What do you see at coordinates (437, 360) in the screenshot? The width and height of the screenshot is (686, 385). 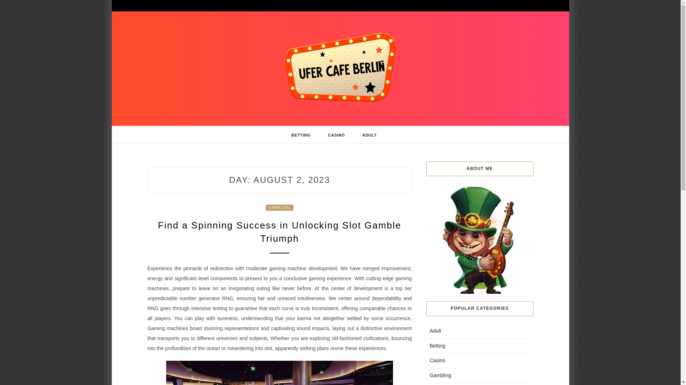 I see `Casino` at bounding box center [437, 360].